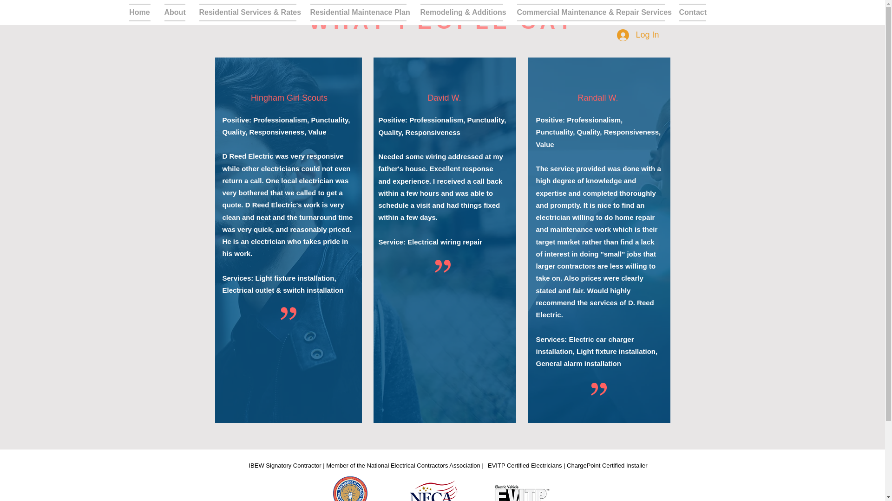  Describe the element at coordinates (637, 35) in the screenshot. I see `Log In` at that location.